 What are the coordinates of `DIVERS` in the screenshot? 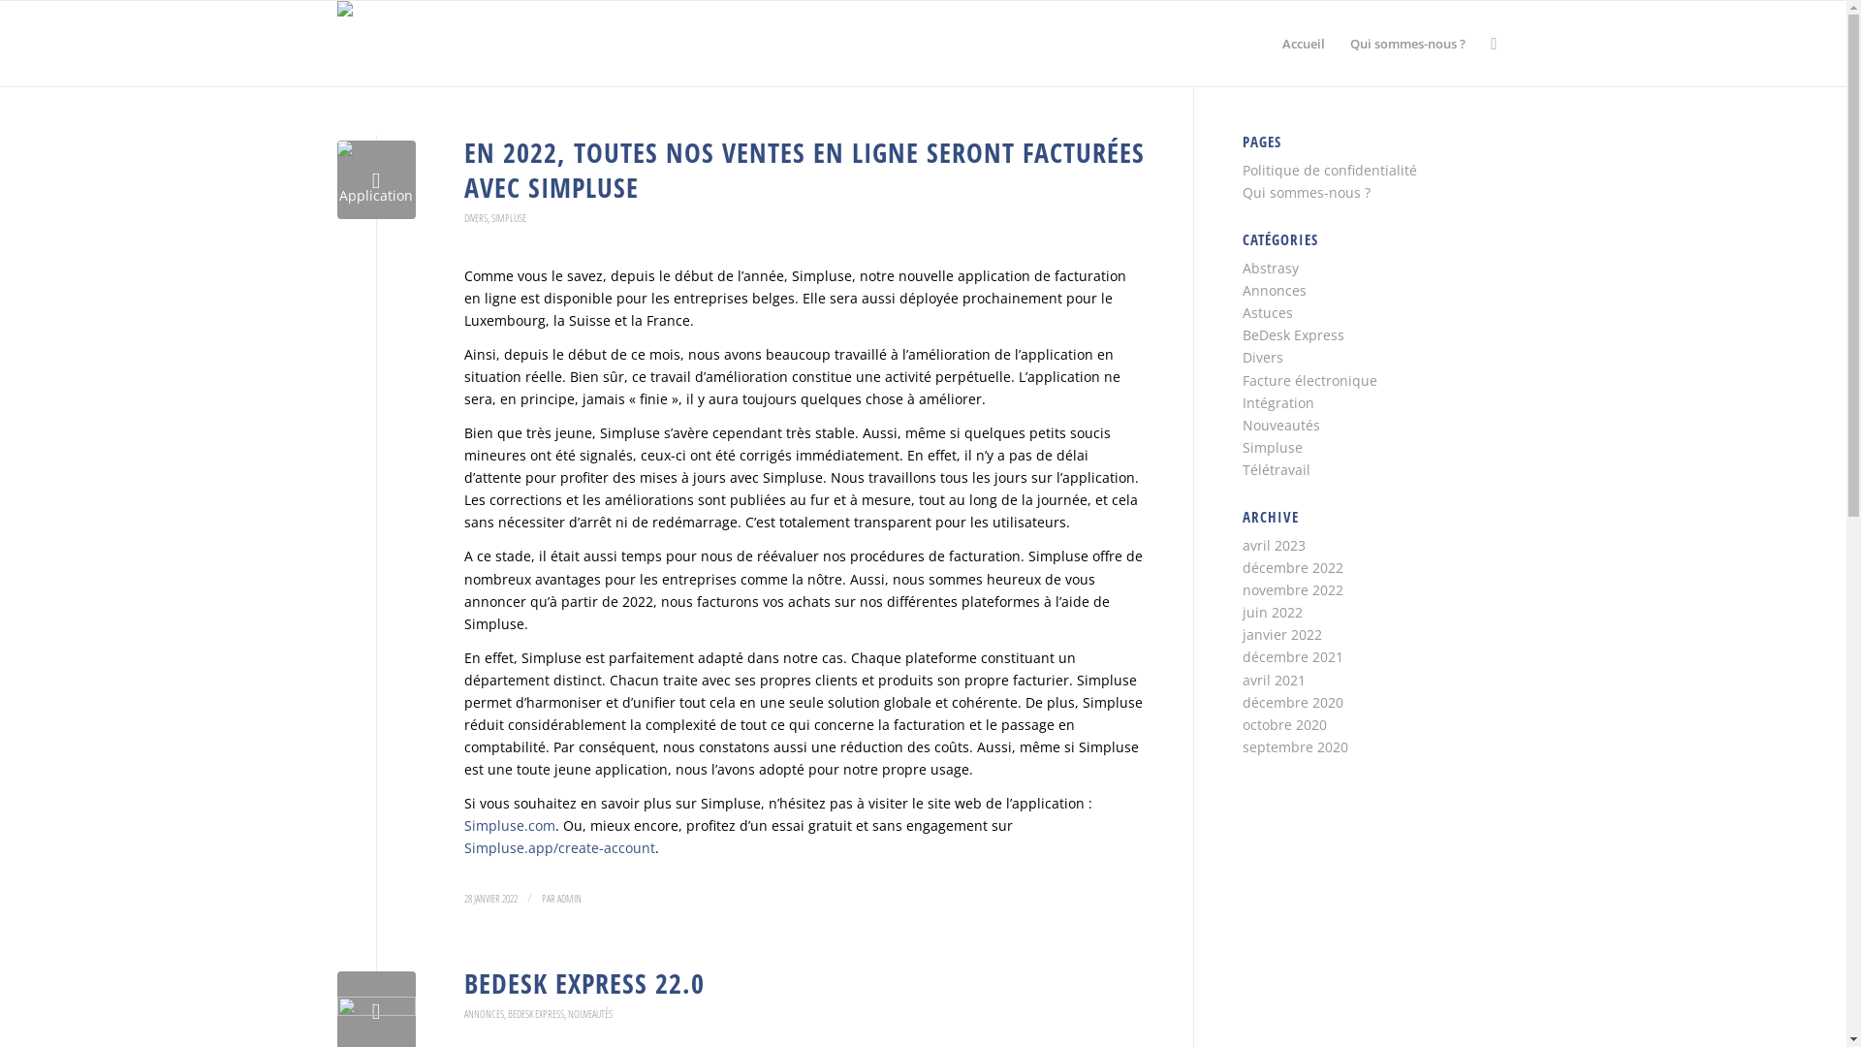 It's located at (475, 217).